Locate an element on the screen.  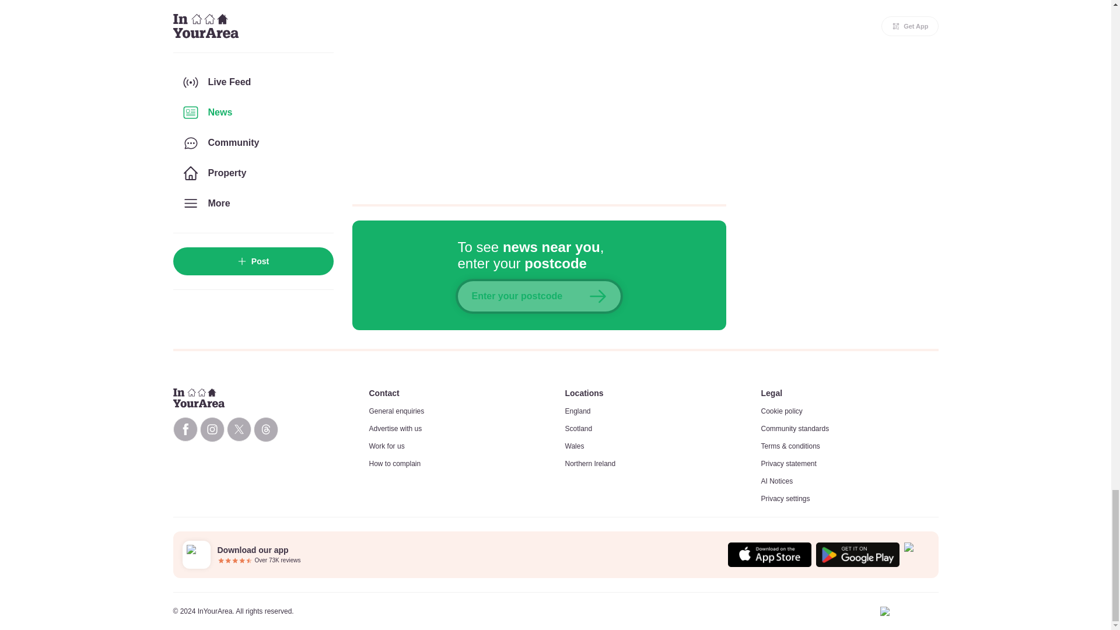
comments is located at coordinates (539, 94).